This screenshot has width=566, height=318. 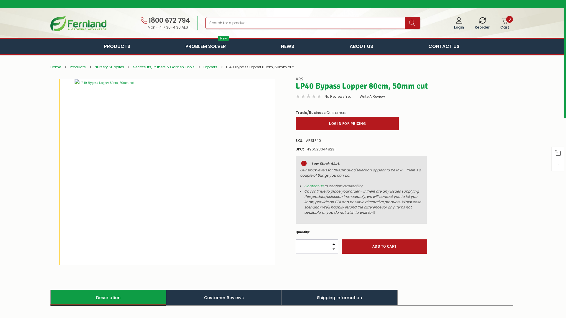 What do you see at coordinates (459, 24) in the screenshot?
I see `Login` at bounding box center [459, 24].